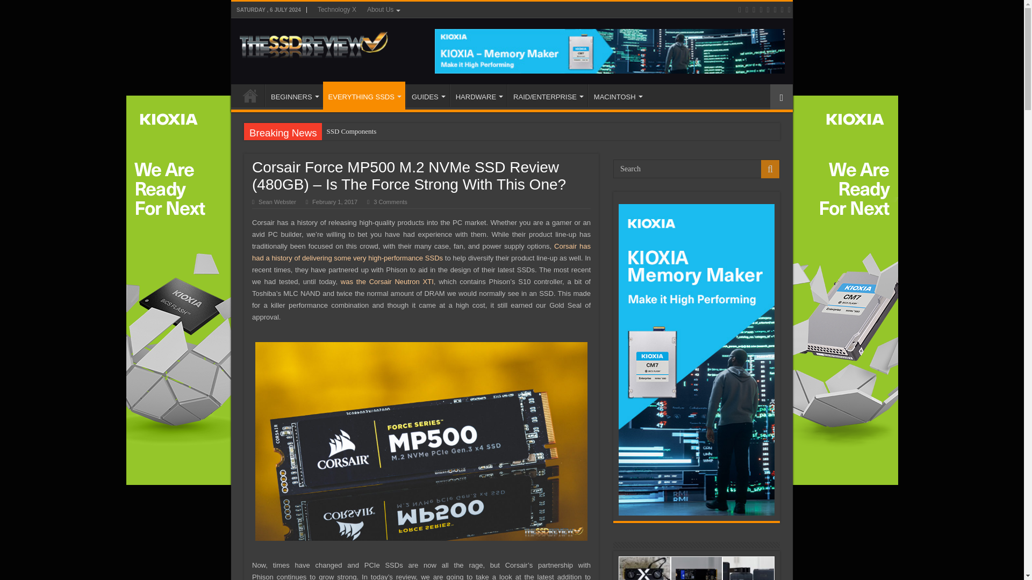 This screenshot has height=580, width=1032. I want to click on StumbleUpon, so click(782, 10).